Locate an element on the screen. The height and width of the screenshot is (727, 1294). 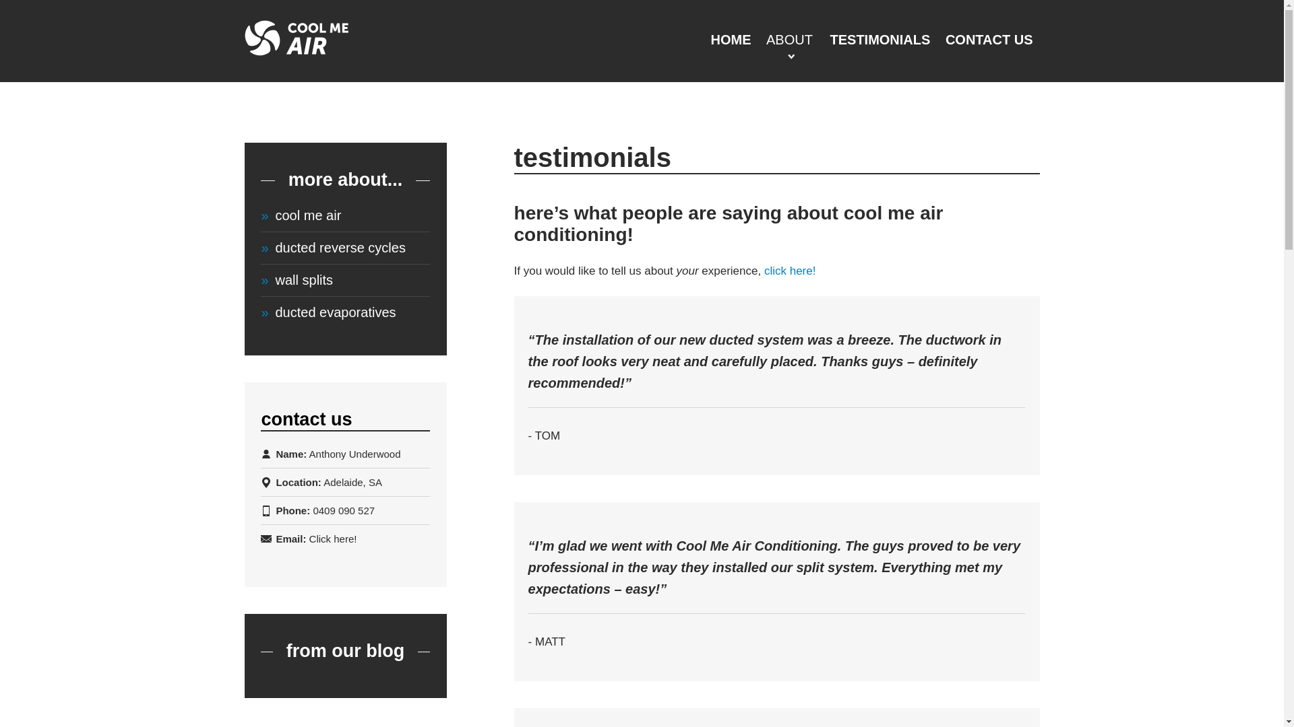
Click here! is located at coordinates (333, 539).